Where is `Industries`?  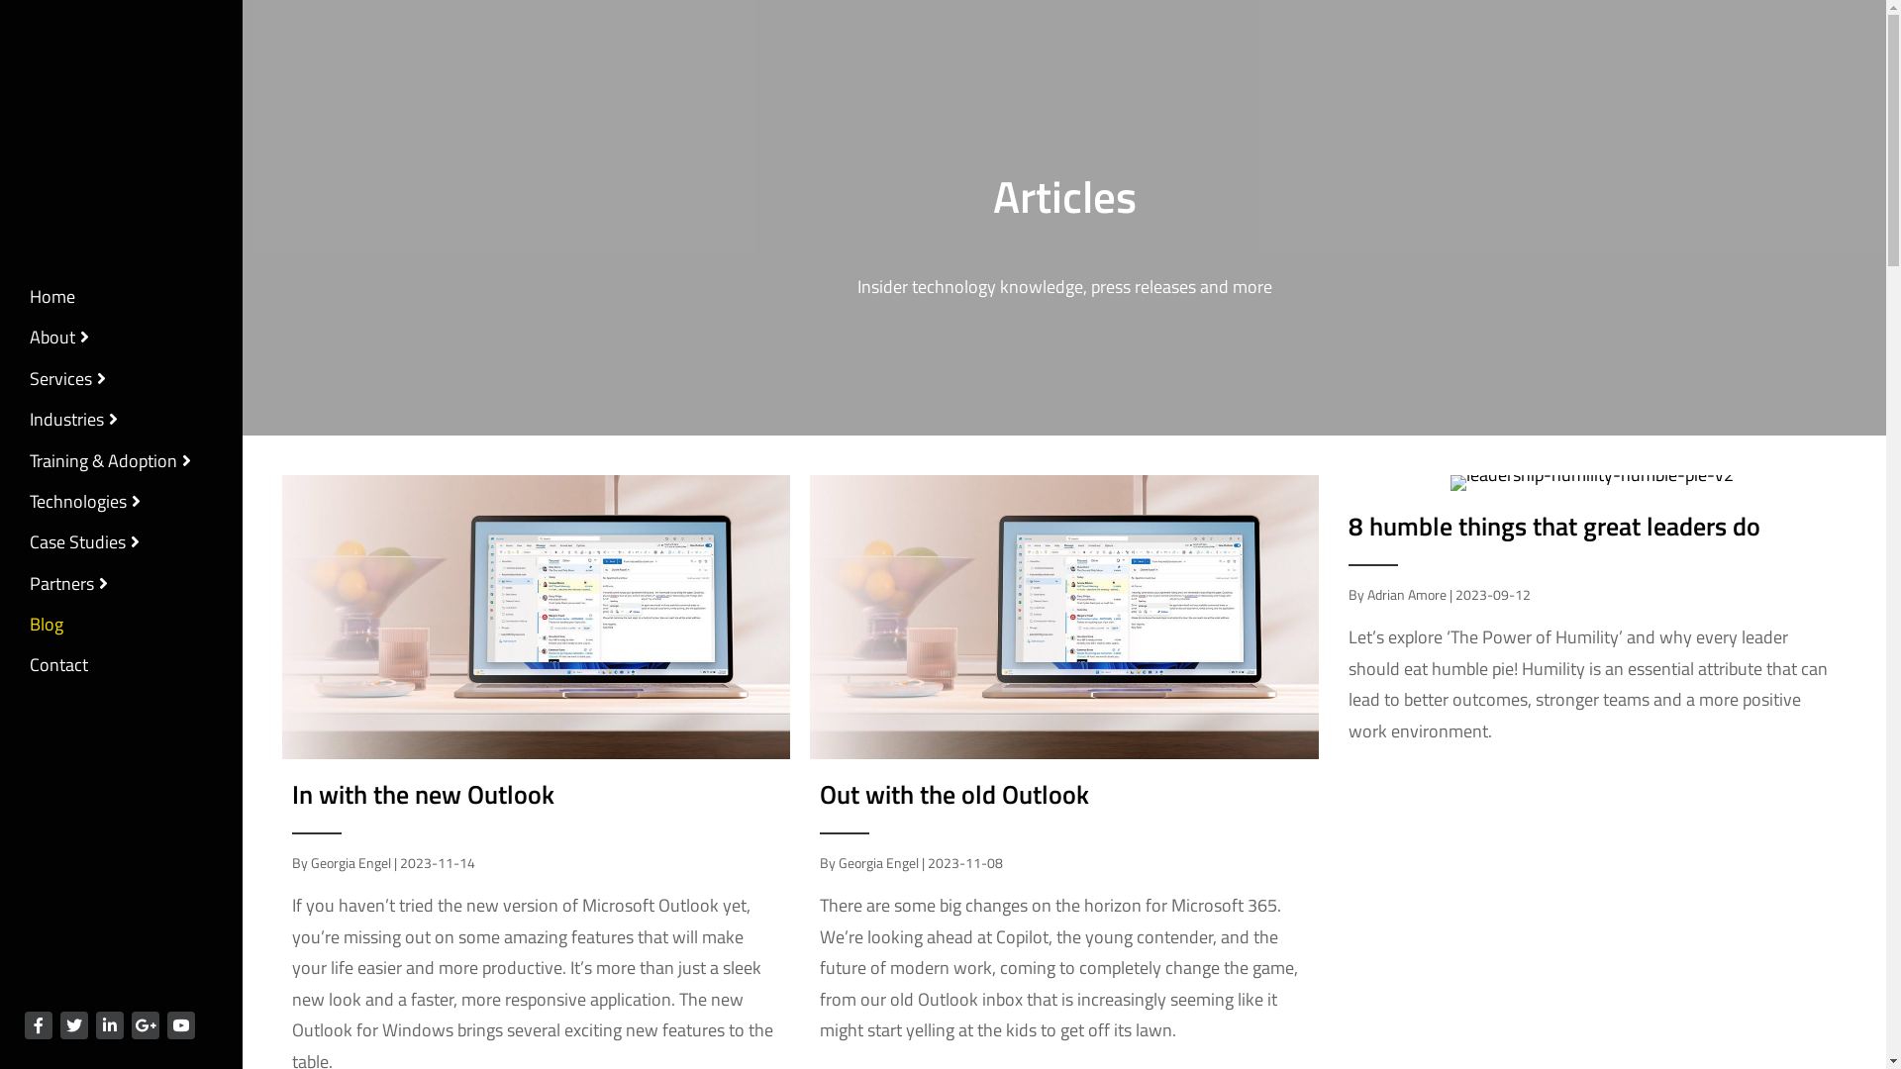
Industries is located at coordinates (73, 424).